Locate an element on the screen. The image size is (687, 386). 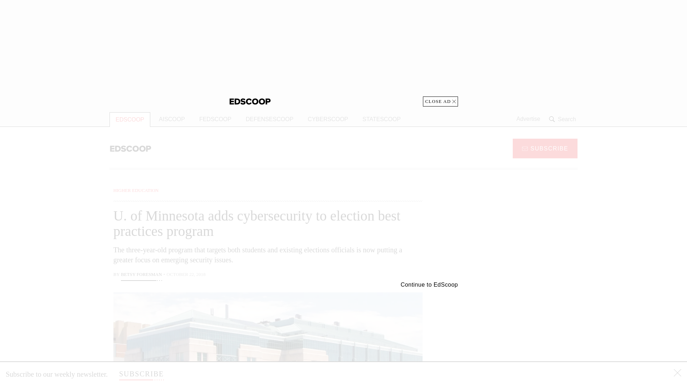
STATESCOOP is located at coordinates (381, 119).